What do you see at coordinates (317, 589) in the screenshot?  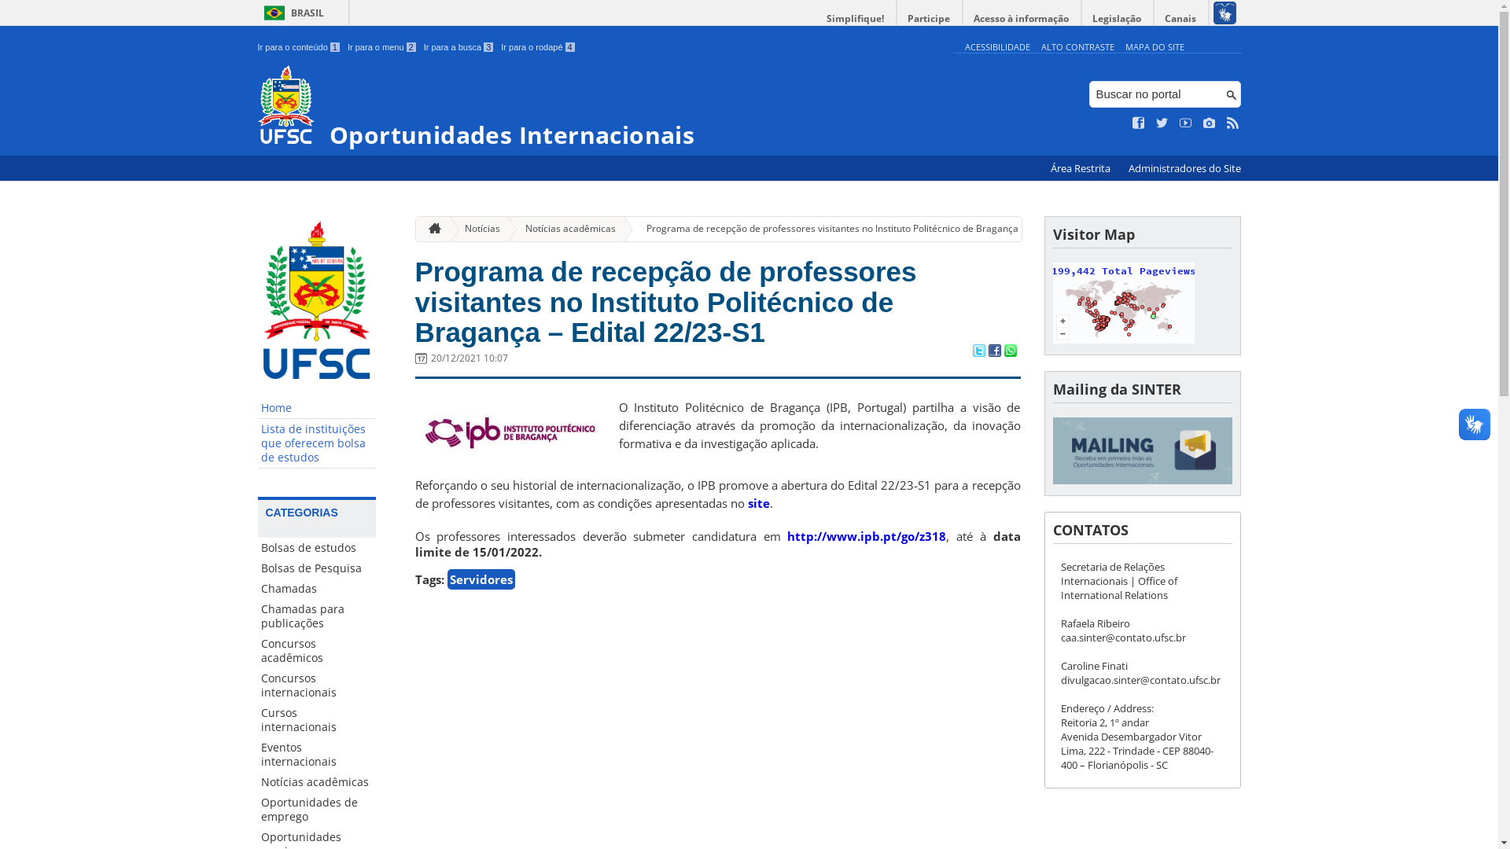 I see `Chamadas` at bounding box center [317, 589].